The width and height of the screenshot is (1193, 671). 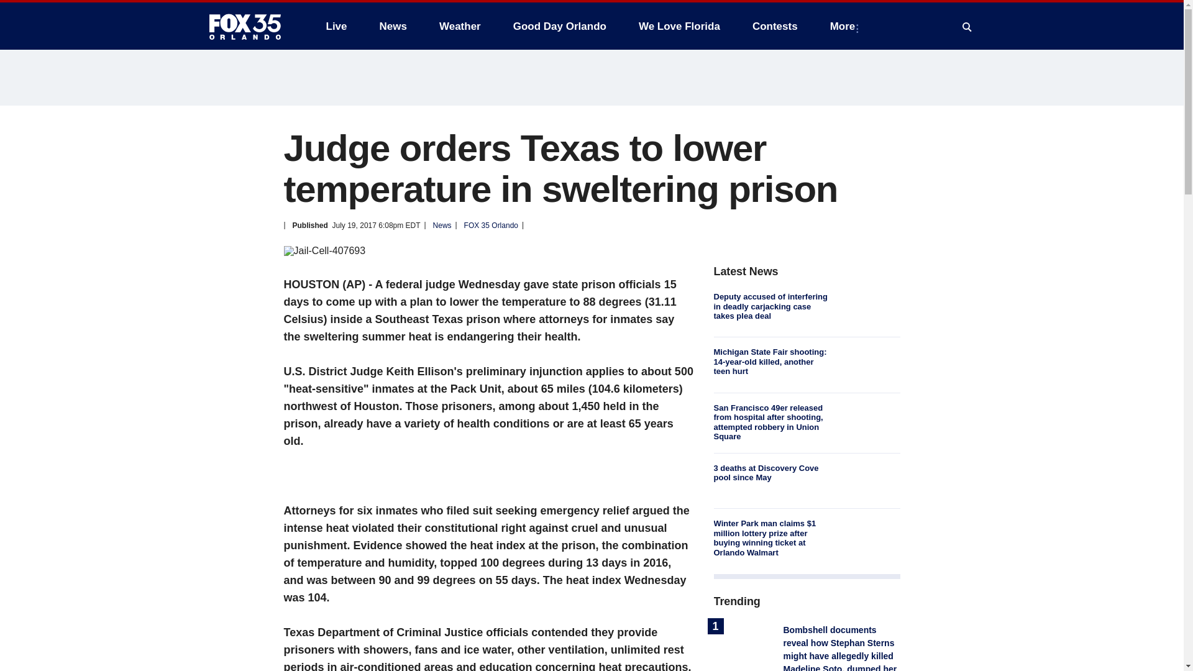 I want to click on News, so click(x=393, y=26).